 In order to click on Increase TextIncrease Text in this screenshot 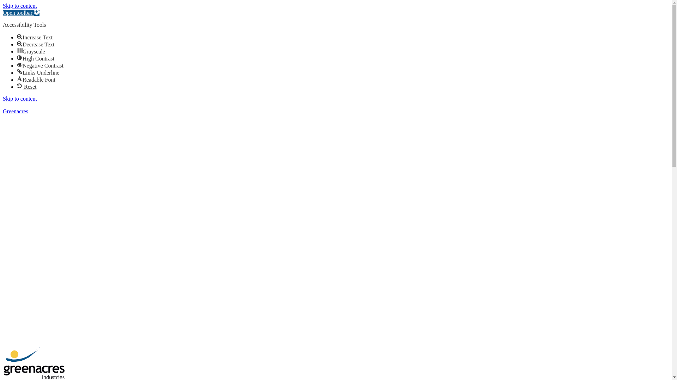, I will do `click(35, 37)`.